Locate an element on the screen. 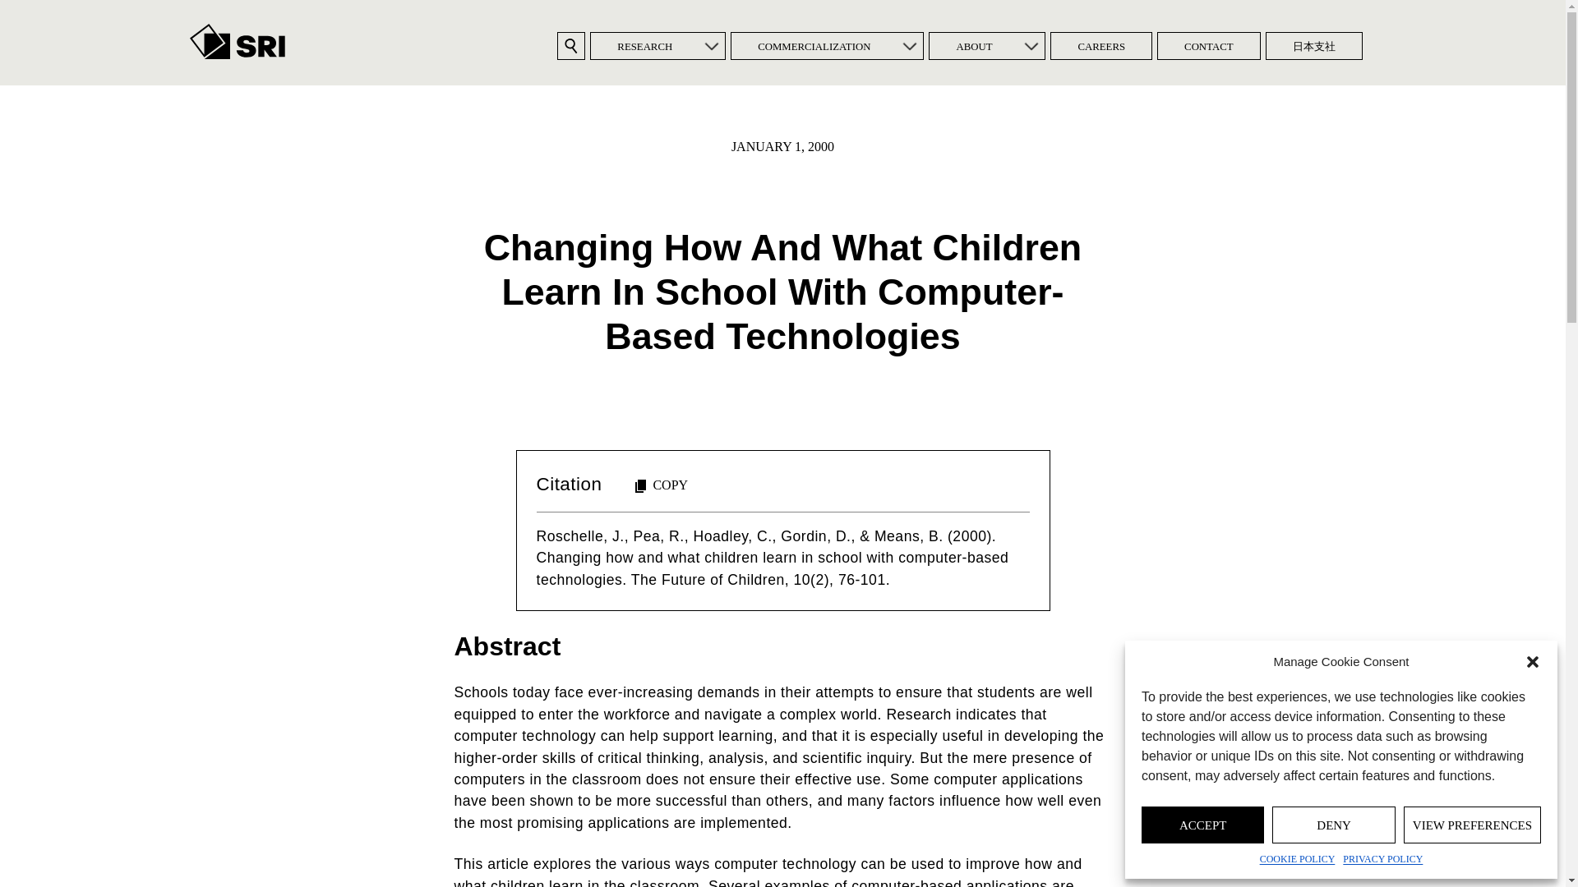 The image size is (1578, 887). ACCEPT is located at coordinates (1202, 825).